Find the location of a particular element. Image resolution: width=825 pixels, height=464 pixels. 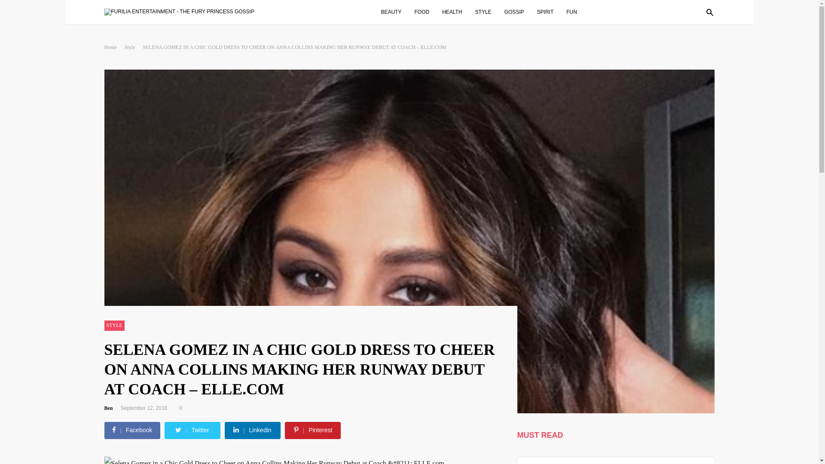

Linkedin is located at coordinates (252, 430).